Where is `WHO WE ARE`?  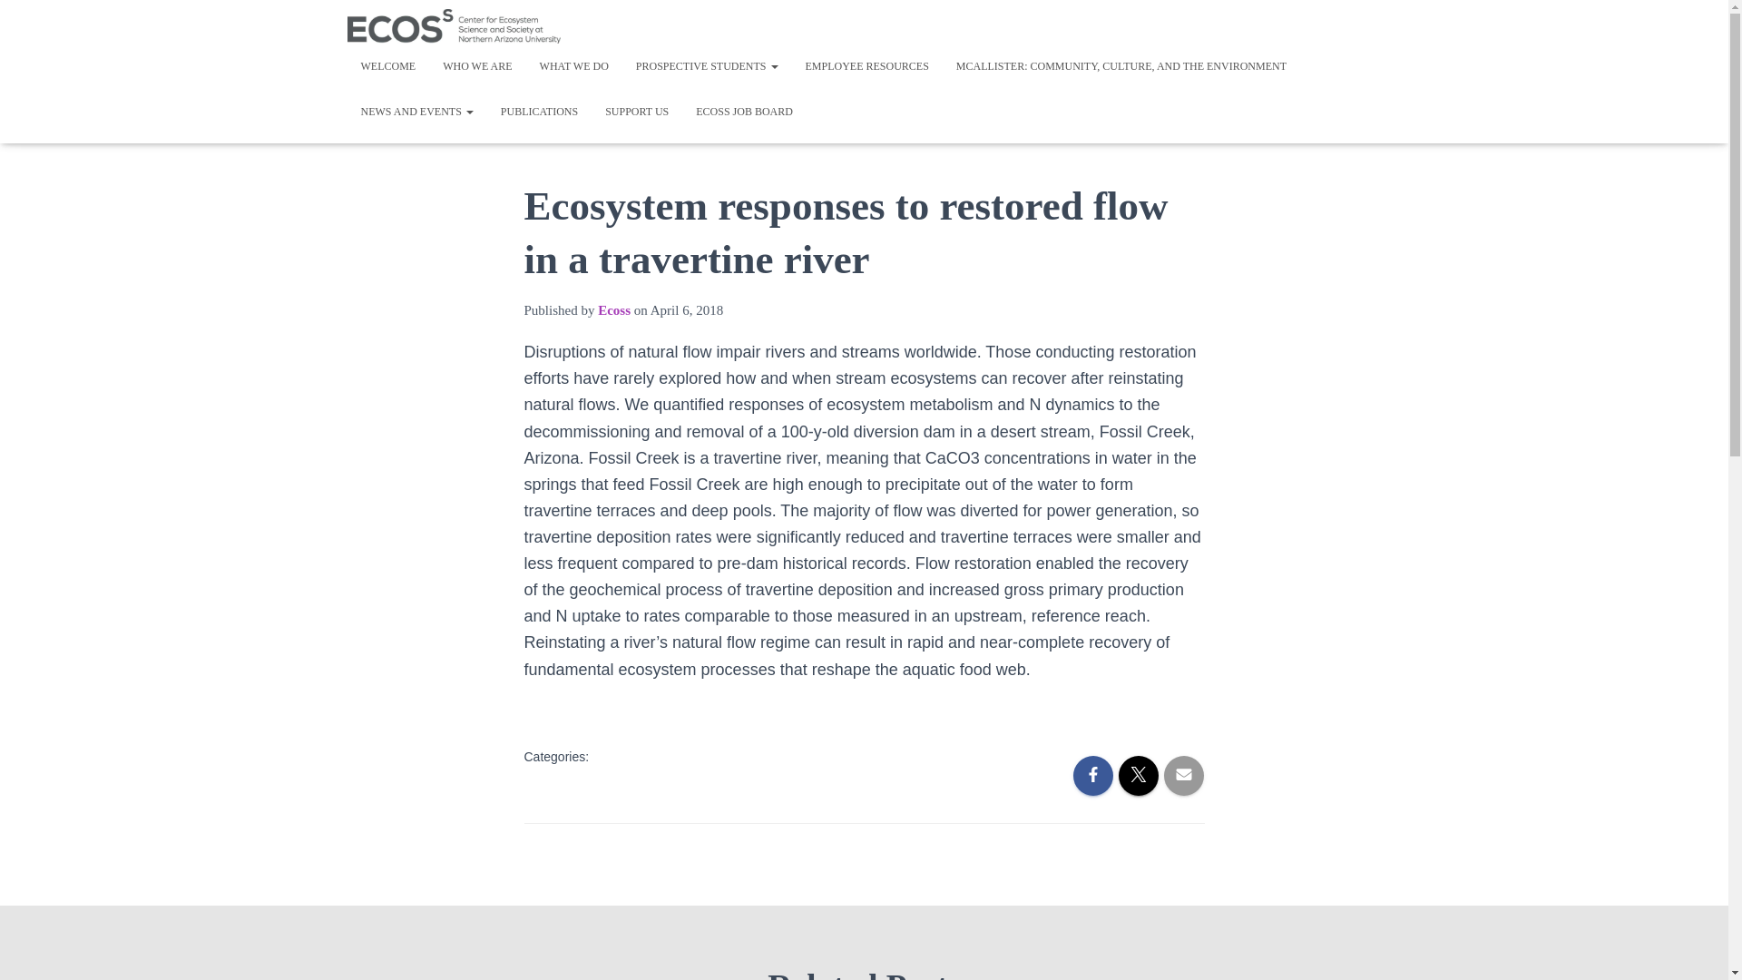 WHO WE ARE is located at coordinates (477, 65).